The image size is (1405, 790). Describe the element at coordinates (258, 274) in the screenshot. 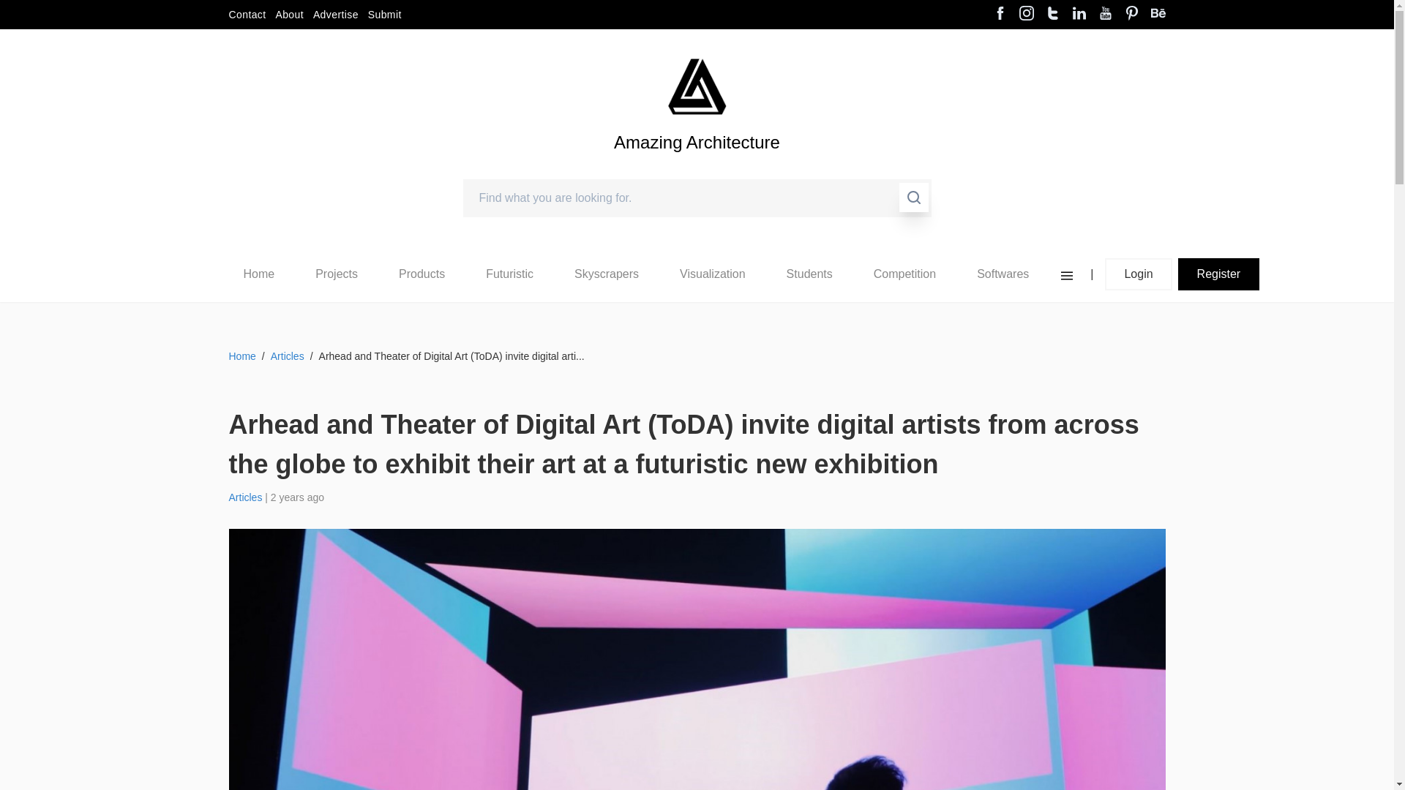

I see `Home` at that location.